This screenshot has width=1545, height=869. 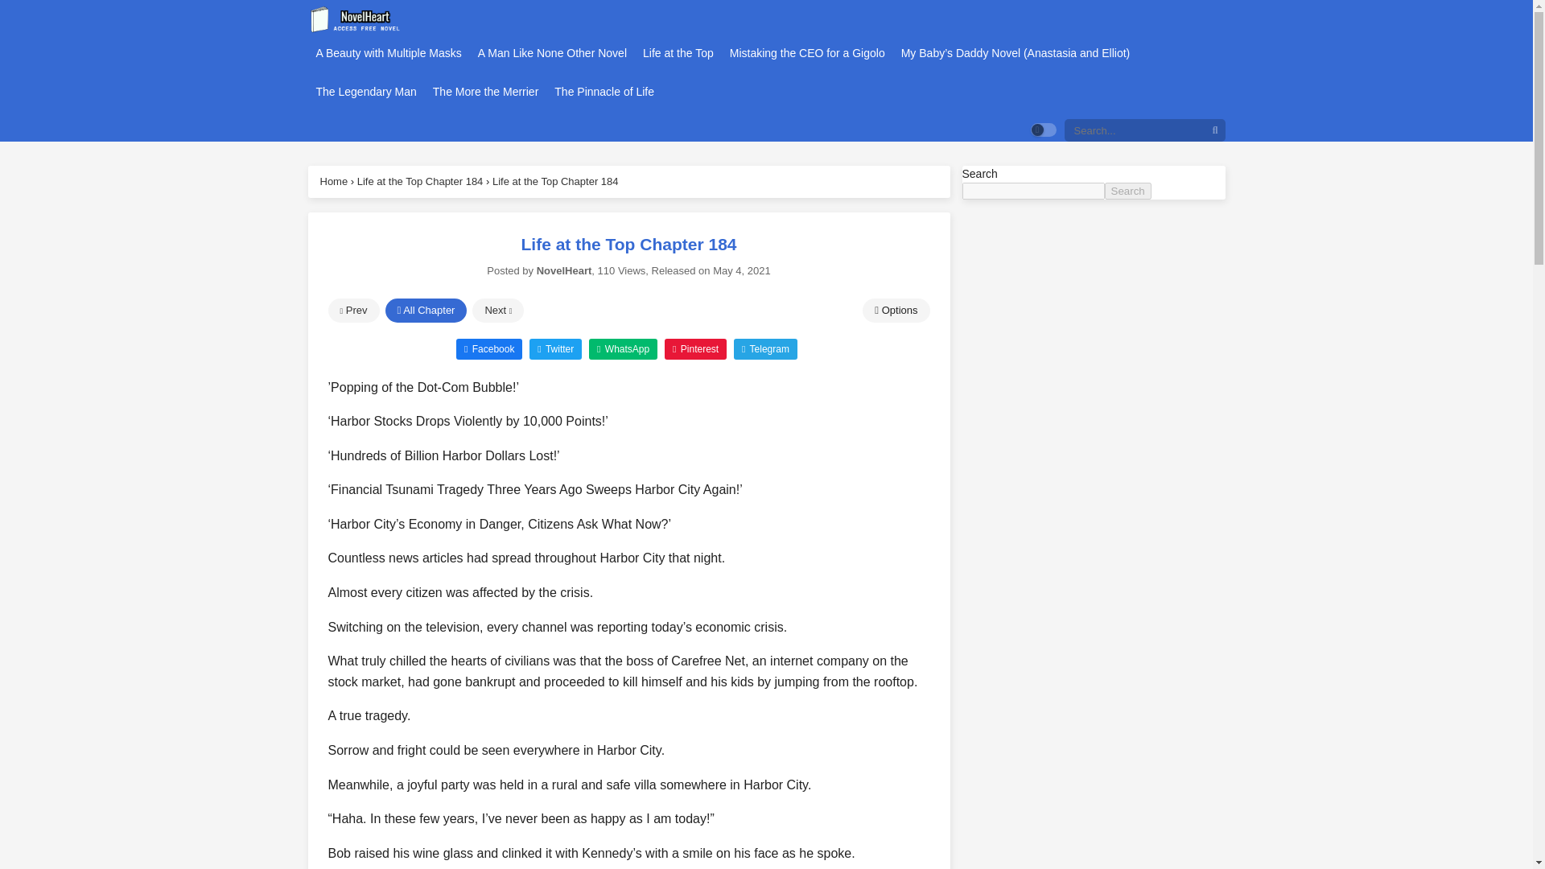 I want to click on A Man Like None Other Novel, so click(x=552, y=53).